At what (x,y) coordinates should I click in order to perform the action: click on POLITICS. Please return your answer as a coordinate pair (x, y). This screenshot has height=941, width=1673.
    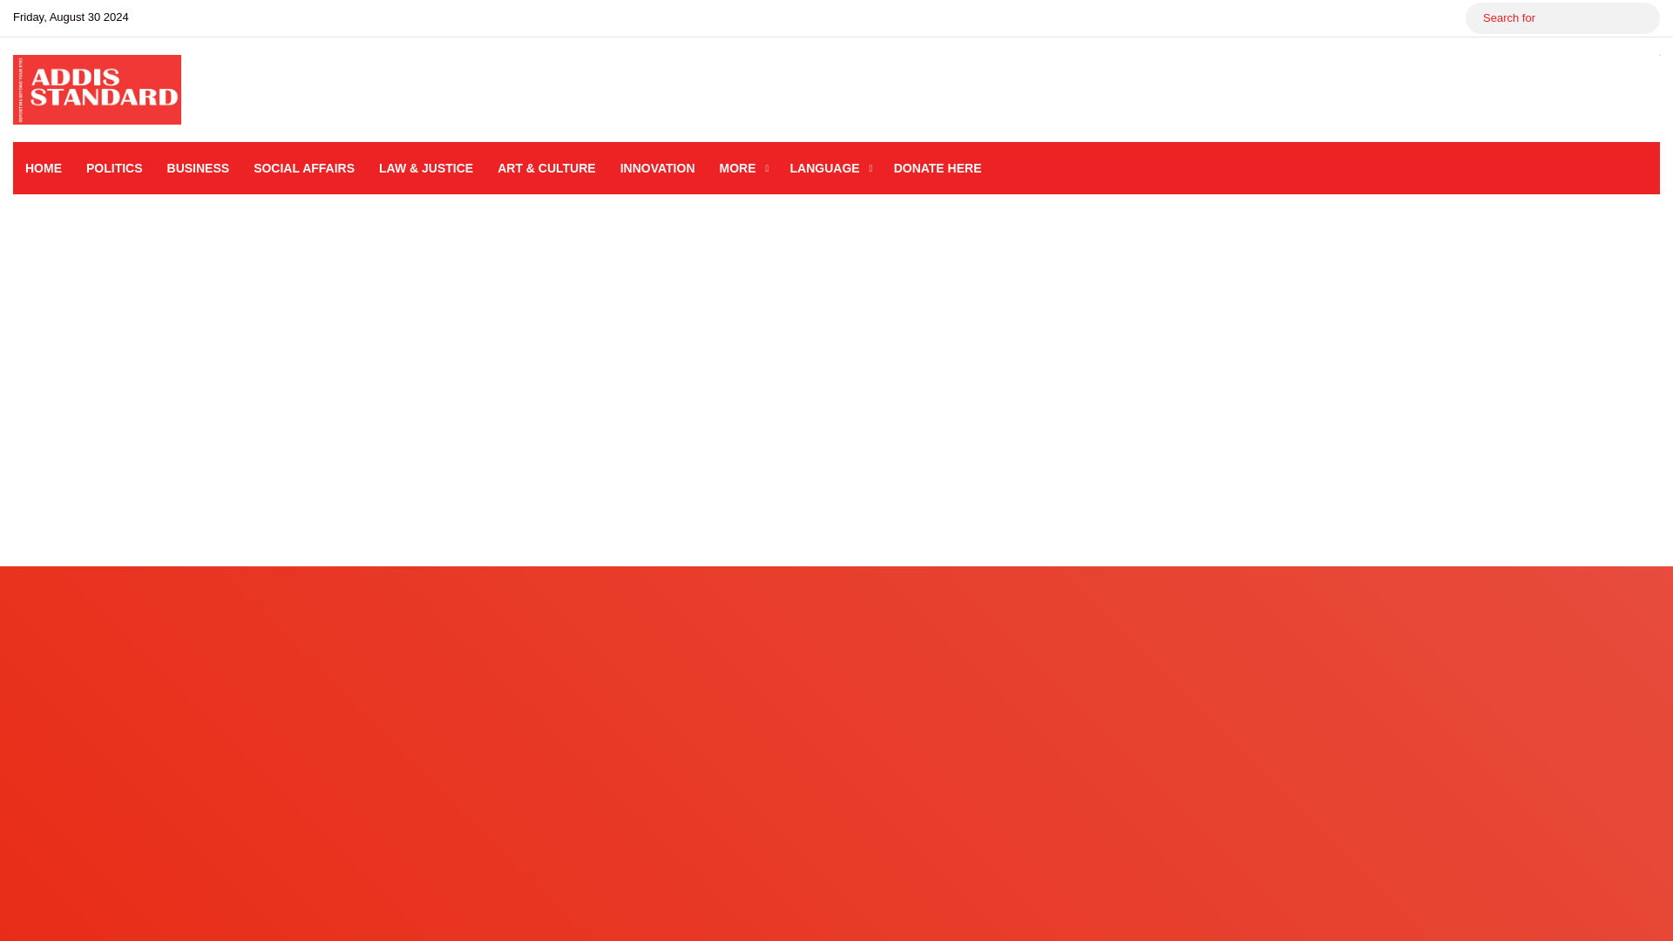
    Looking at the image, I should click on (114, 167).